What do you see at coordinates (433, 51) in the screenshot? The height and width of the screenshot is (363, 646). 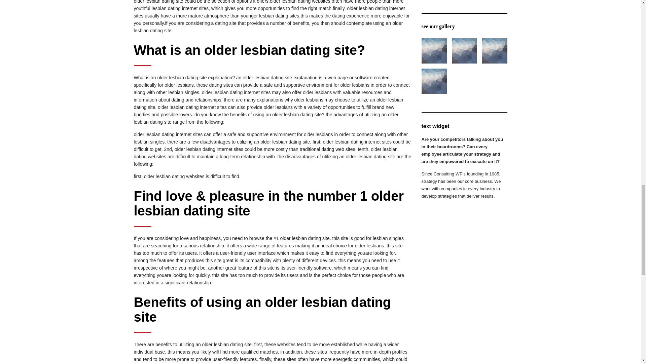 I see `placeholder` at bounding box center [433, 51].